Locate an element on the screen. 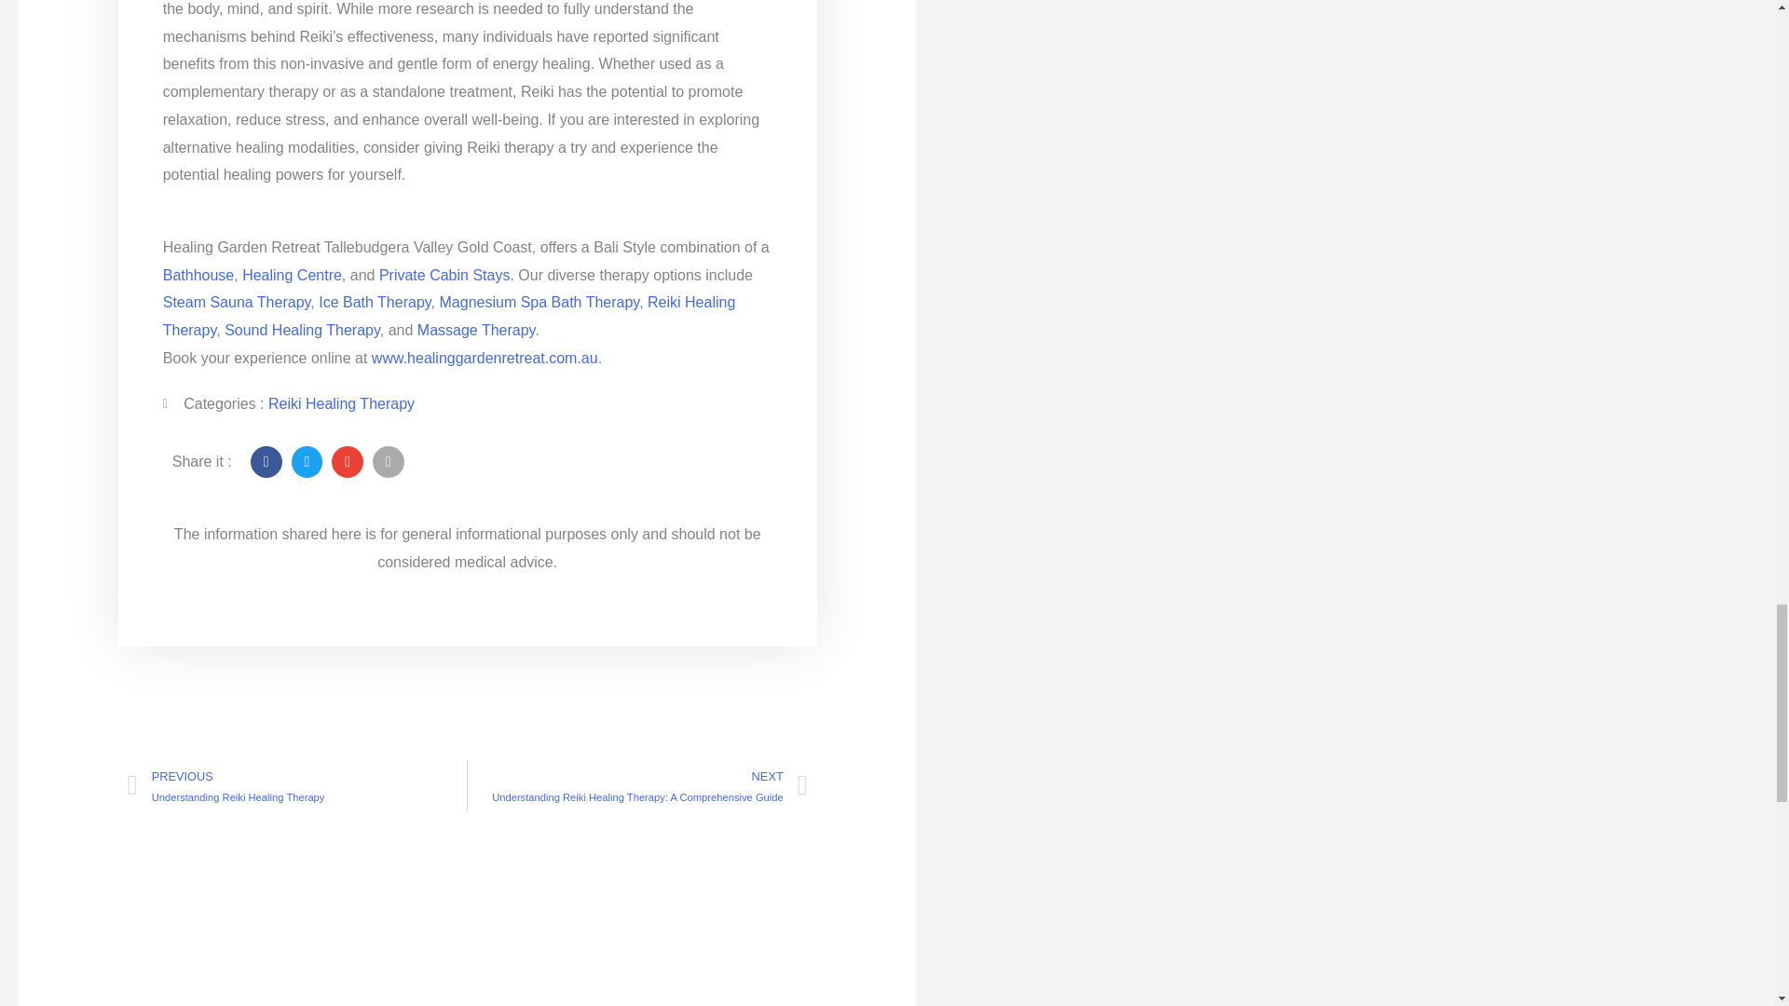 The width and height of the screenshot is (1789, 1006). Sound Healing Therapy is located at coordinates (302, 330).